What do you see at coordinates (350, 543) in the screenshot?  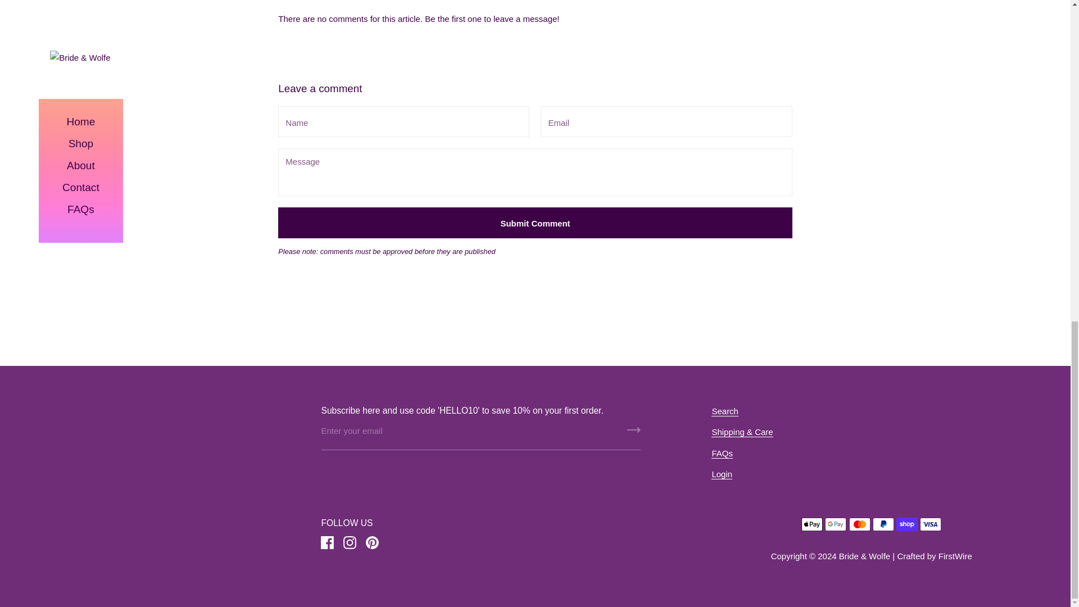 I see `Instagram` at bounding box center [350, 543].